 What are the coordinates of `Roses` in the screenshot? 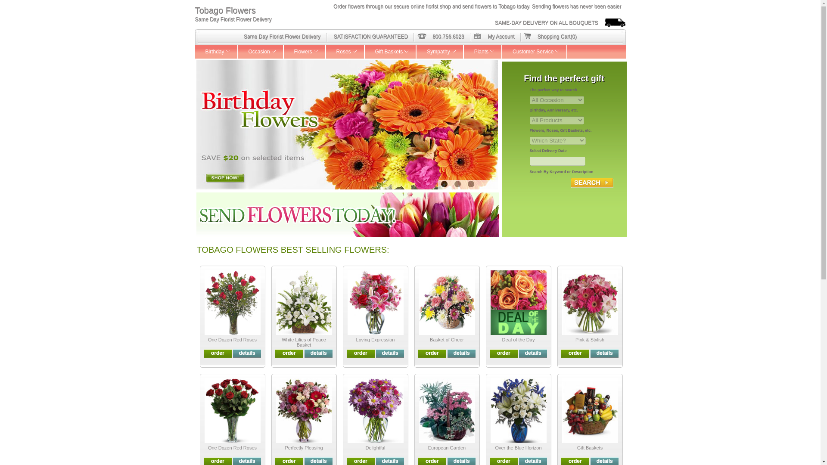 It's located at (345, 52).